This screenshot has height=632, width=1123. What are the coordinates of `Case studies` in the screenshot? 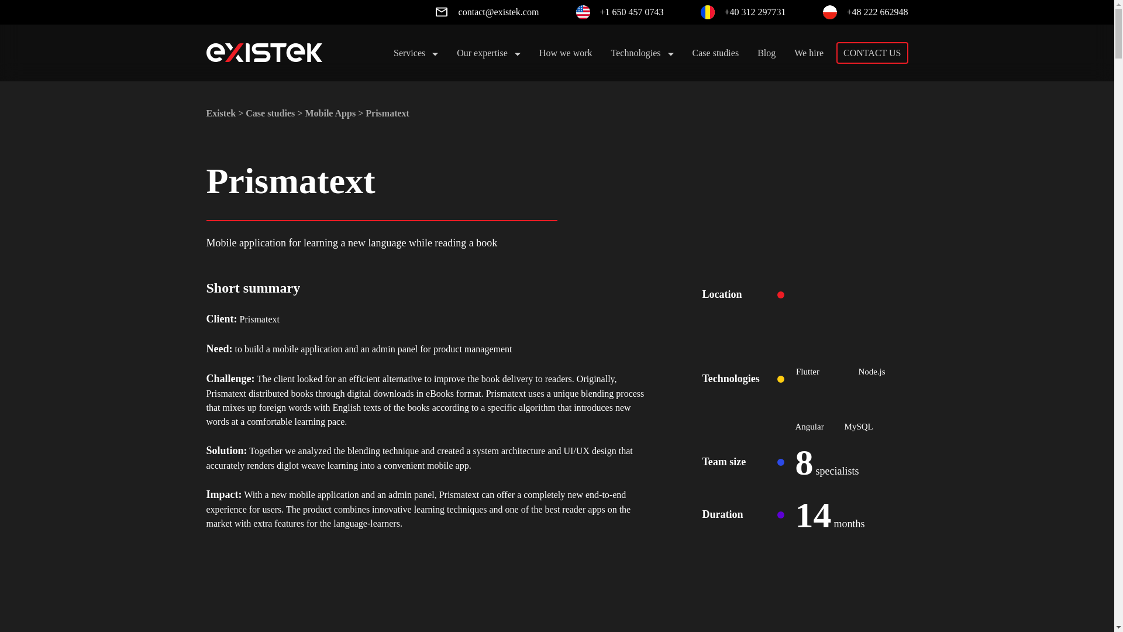 It's located at (716, 53).